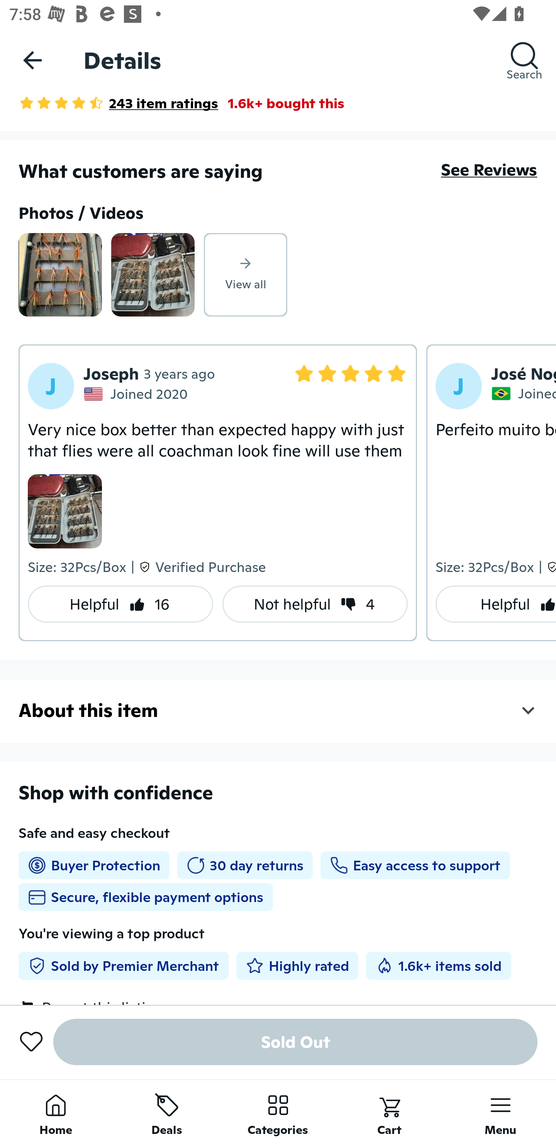  Describe the element at coordinates (245, 865) in the screenshot. I see `30 day returns` at that location.